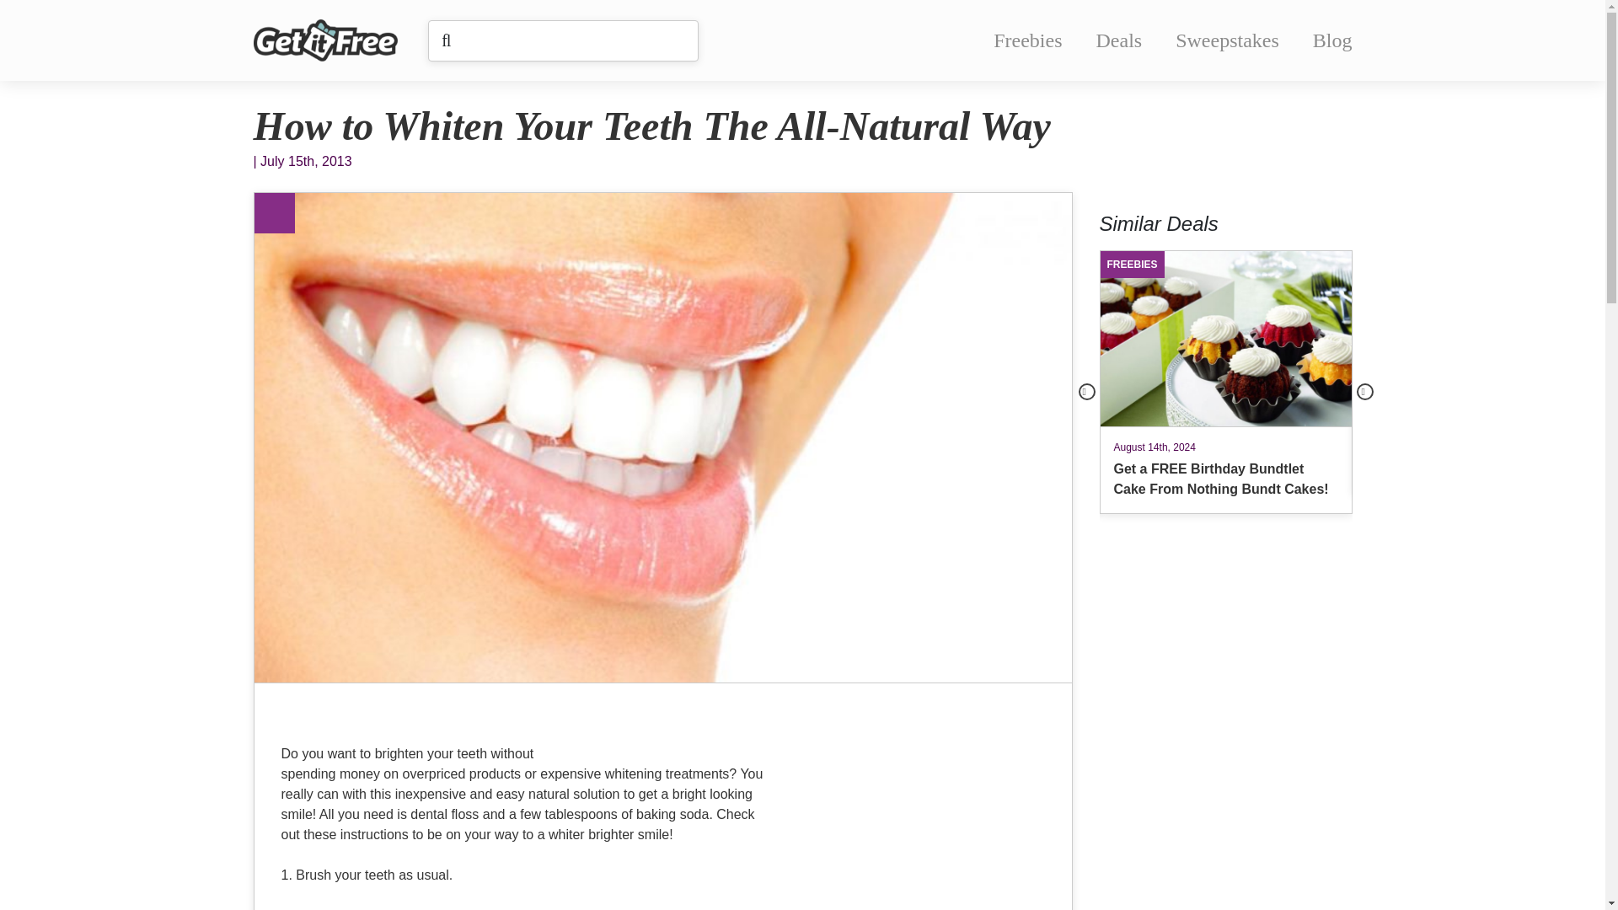 The image size is (1618, 910). Describe the element at coordinates (1332, 40) in the screenshot. I see `Blog` at that location.